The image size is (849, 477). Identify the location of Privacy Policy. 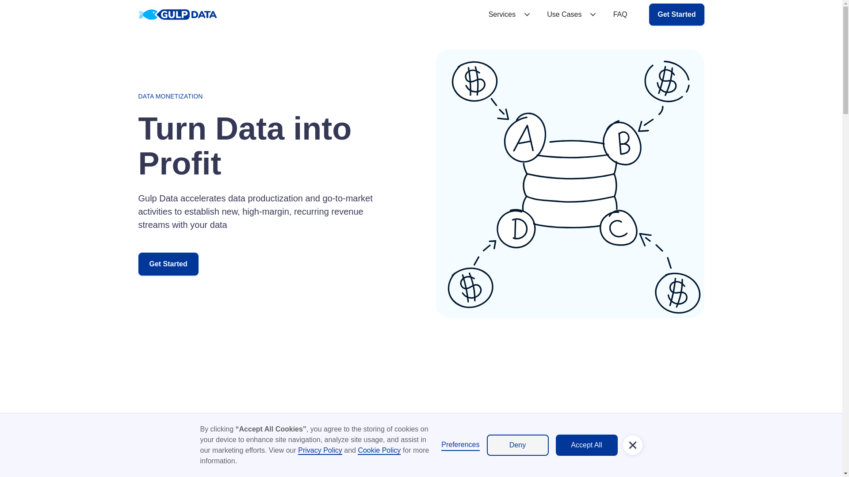
(320, 450).